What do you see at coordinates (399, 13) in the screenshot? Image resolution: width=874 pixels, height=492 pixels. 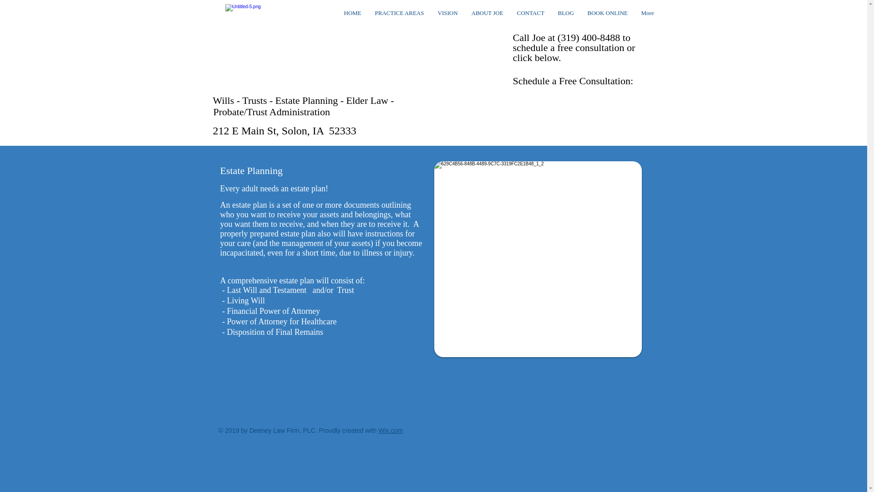 I see `PRACTICE AREAS` at bounding box center [399, 13].